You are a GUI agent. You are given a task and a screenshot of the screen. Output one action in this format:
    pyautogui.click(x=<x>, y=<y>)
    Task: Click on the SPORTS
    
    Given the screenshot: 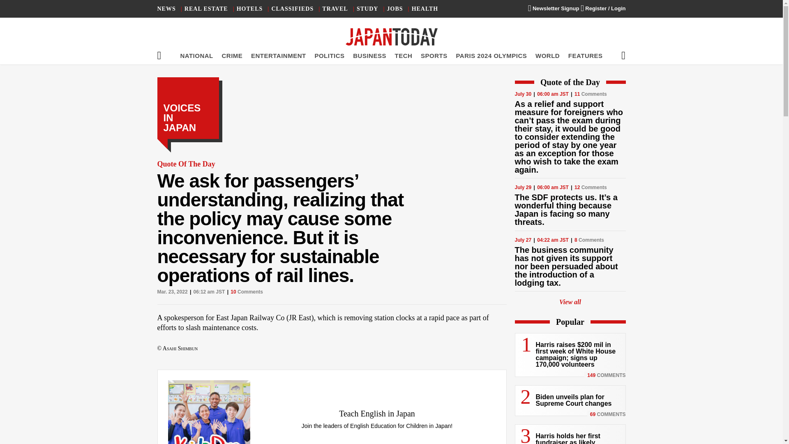 What is the action you would take?
    pyautogui.click(x=434, y=55)
    